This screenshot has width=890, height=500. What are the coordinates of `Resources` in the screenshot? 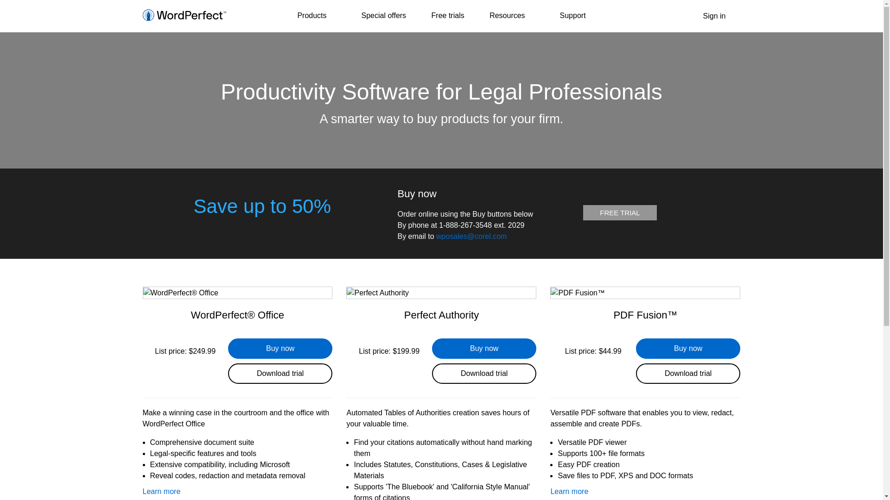 It's located at (512, 17).